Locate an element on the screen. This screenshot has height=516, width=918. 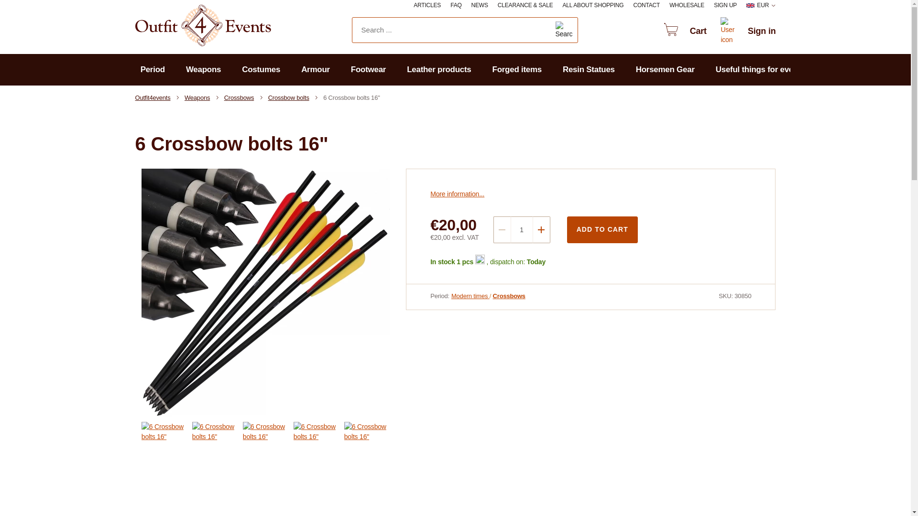
More information... is located at coordinates (457, 194).